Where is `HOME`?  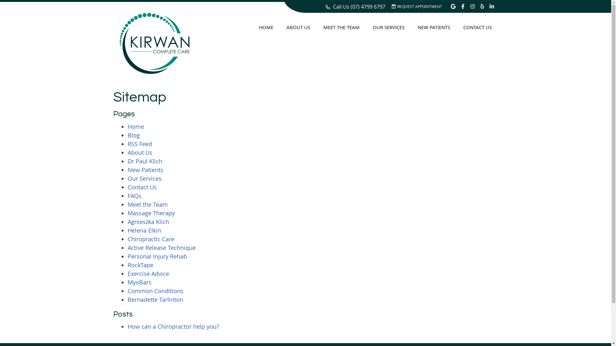 HOME is located at coordinates (266, 27).